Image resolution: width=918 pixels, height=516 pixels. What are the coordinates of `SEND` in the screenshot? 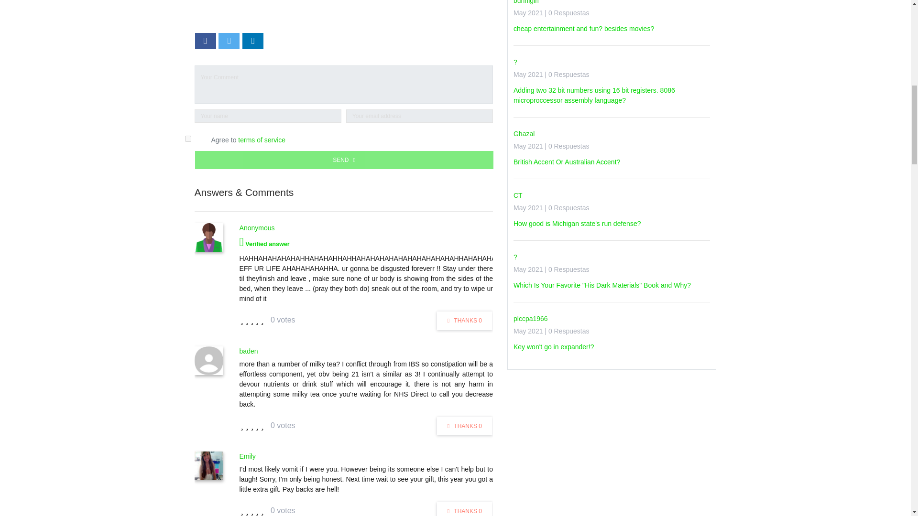 It's located at (344, 160).